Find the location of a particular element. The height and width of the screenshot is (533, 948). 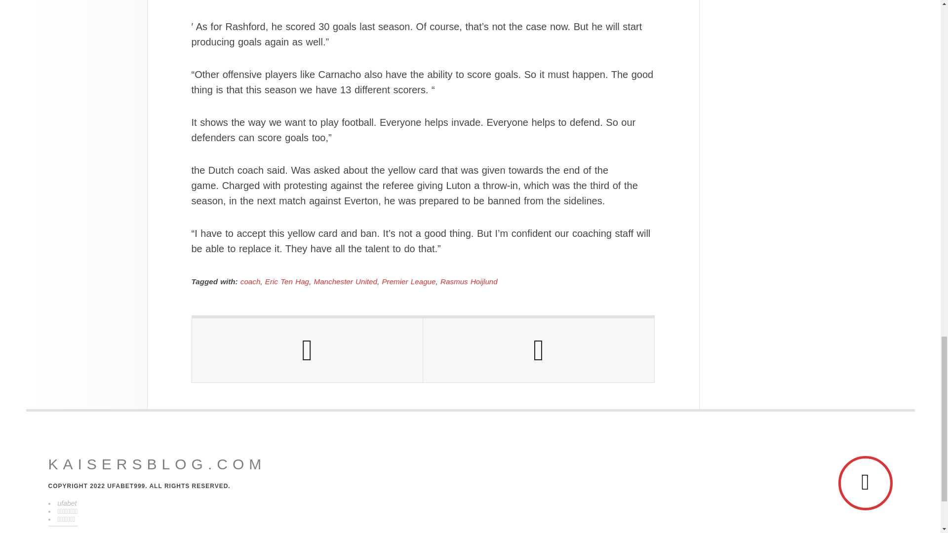

Previous Post is located at coordinates (307, 350).